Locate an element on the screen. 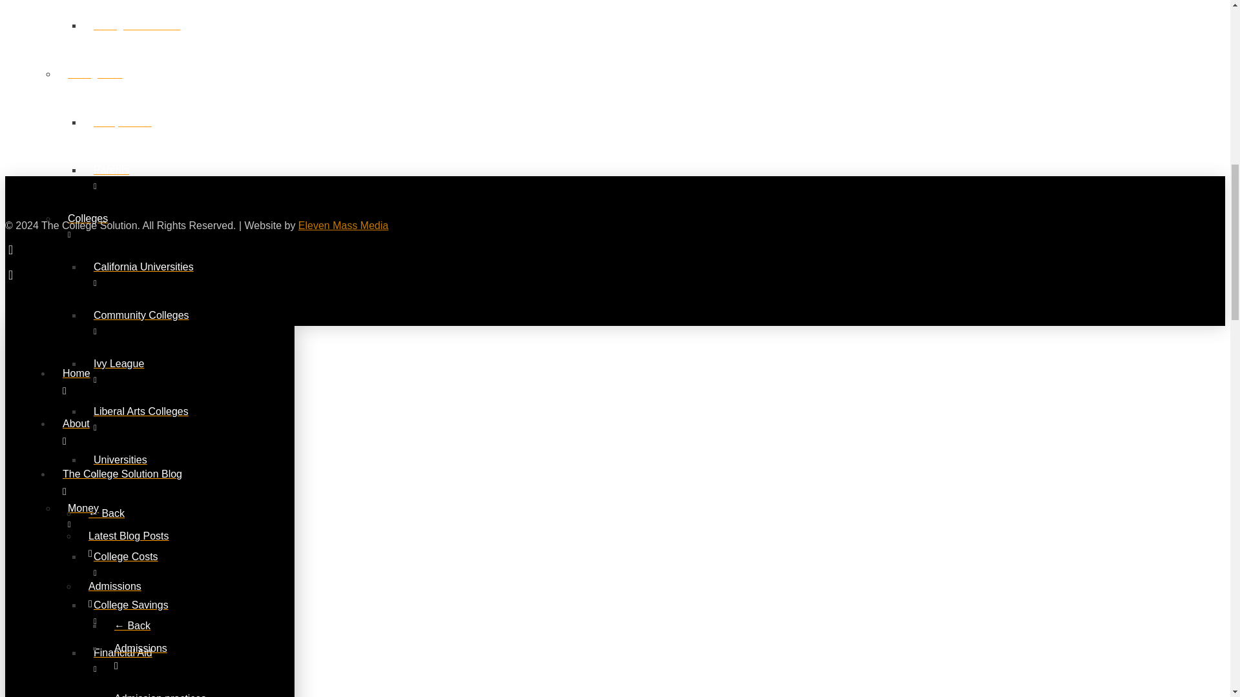 The image size is (1240, 697). College Savings is located at coordinates (155, 612).